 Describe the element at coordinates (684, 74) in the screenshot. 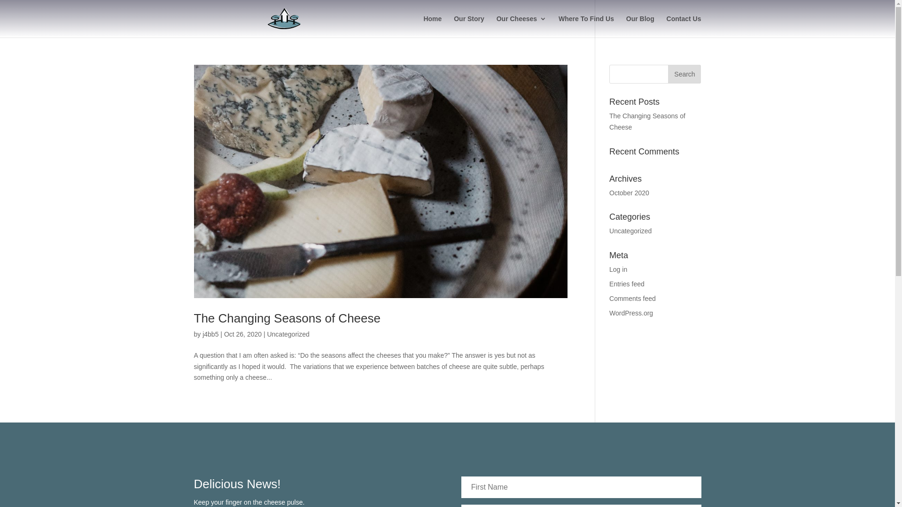

I see `Search` at that location.